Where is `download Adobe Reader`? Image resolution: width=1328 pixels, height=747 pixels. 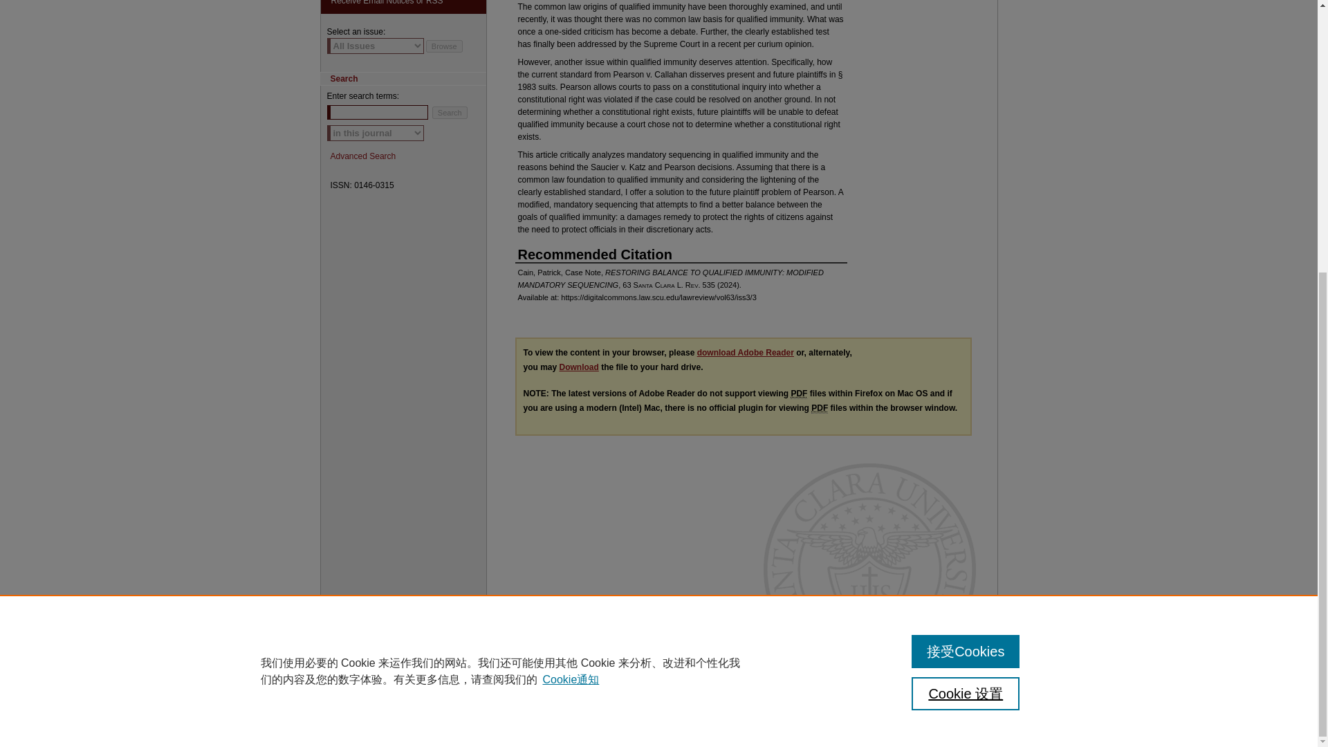
download Adobe Reader is located at coordinates (746, 353).